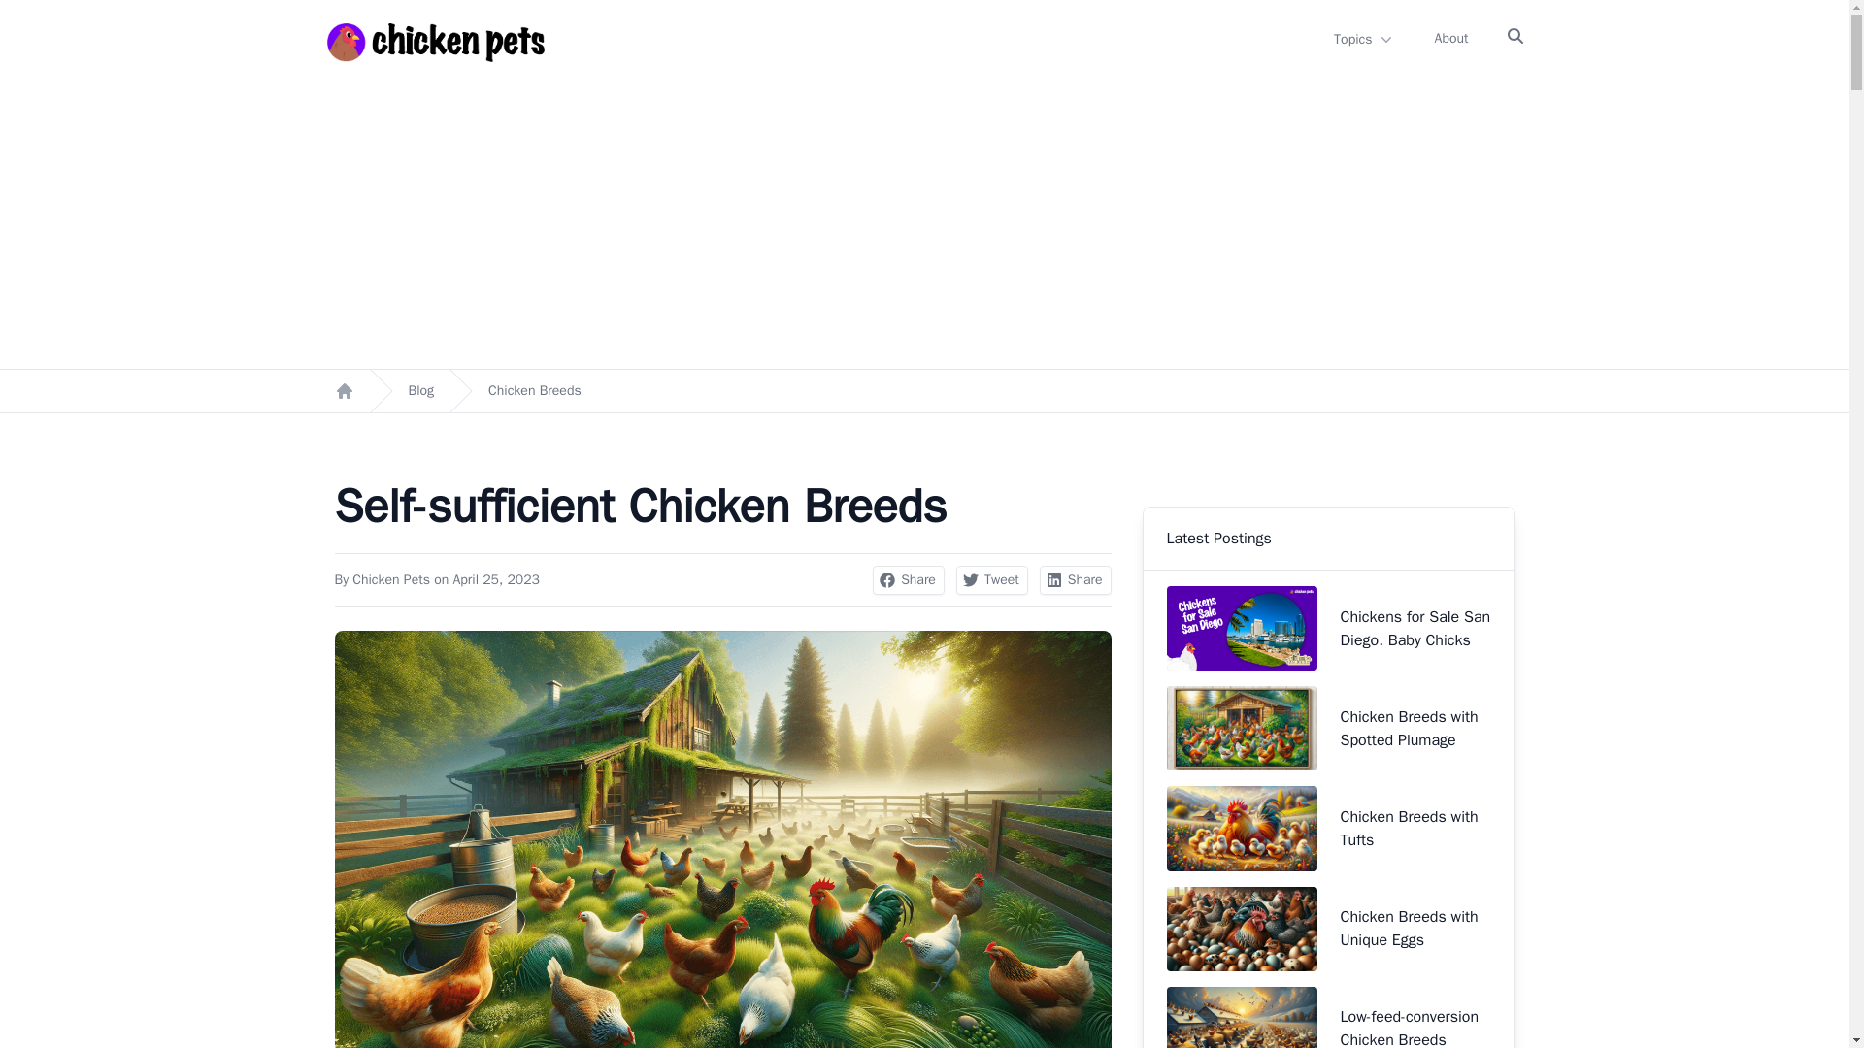 The height and width of the screenshot is (1048, 1864). I want to click on Chicken Breeds, so click(535, 390).